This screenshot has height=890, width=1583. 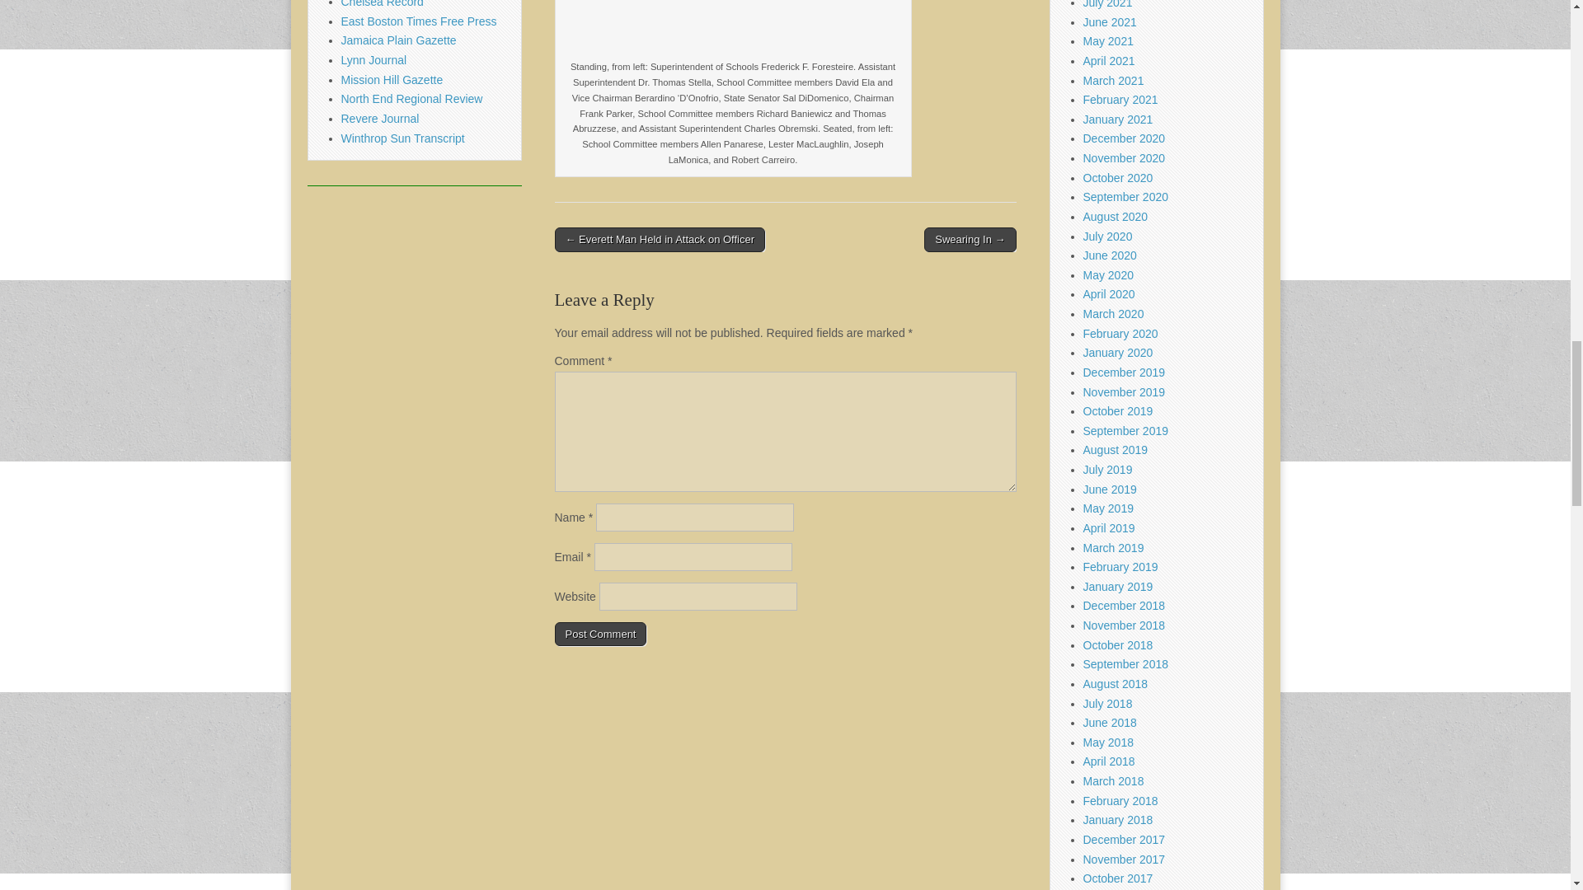 I want to click on Chelsea Record, so click(x=383, y=3).